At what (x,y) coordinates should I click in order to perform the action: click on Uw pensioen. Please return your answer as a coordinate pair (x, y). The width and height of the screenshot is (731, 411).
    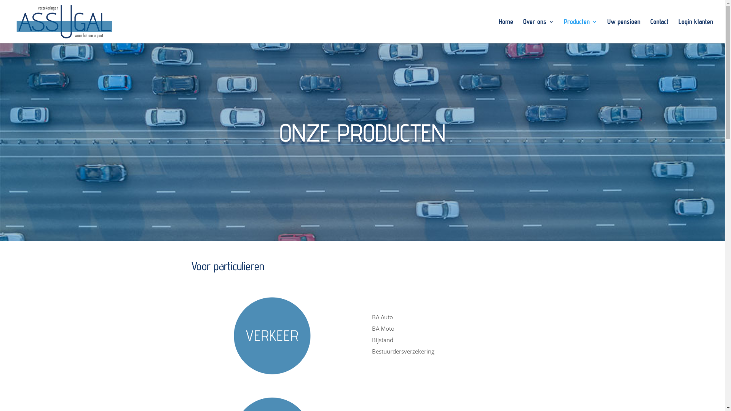
    Looking at the image, I should click on (624, 31).